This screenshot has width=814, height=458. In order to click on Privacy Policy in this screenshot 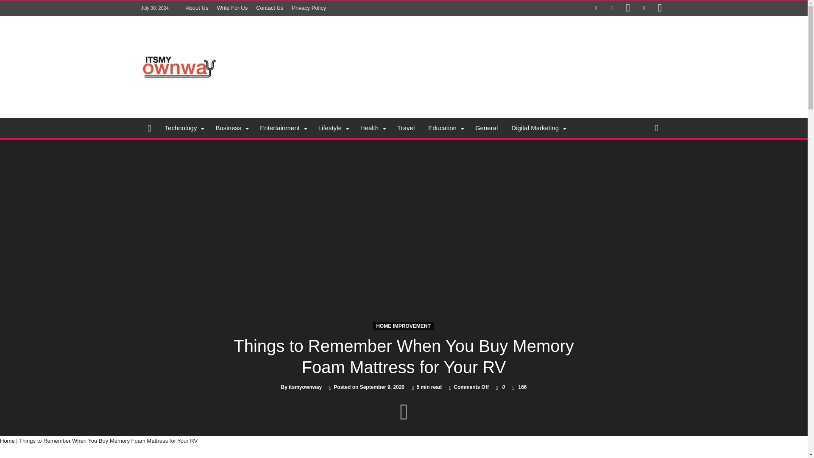, I will do `click(309, 8)`.